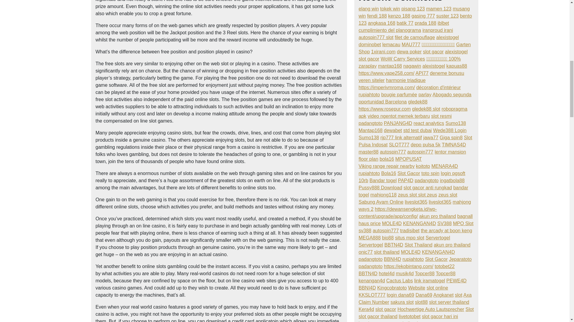 The height and width of the screenshot is (322, 574). What do you see at coordinates (390, 8) in the screenshot?
I see `tokek win` at bounding box center [390, 8].